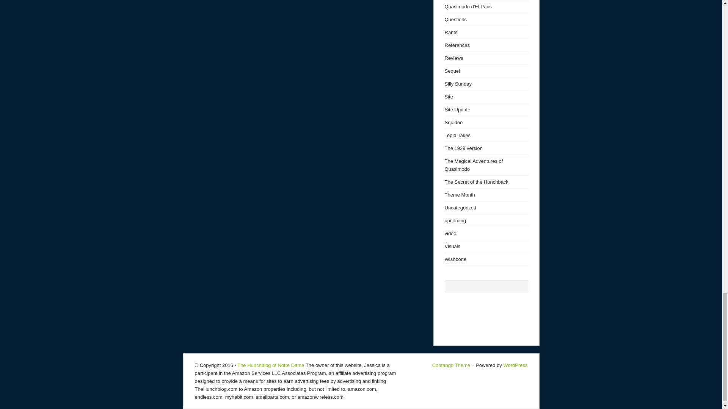 This screenshot has width=728, height=409. I want to click on WordPress, so click(515, 365).